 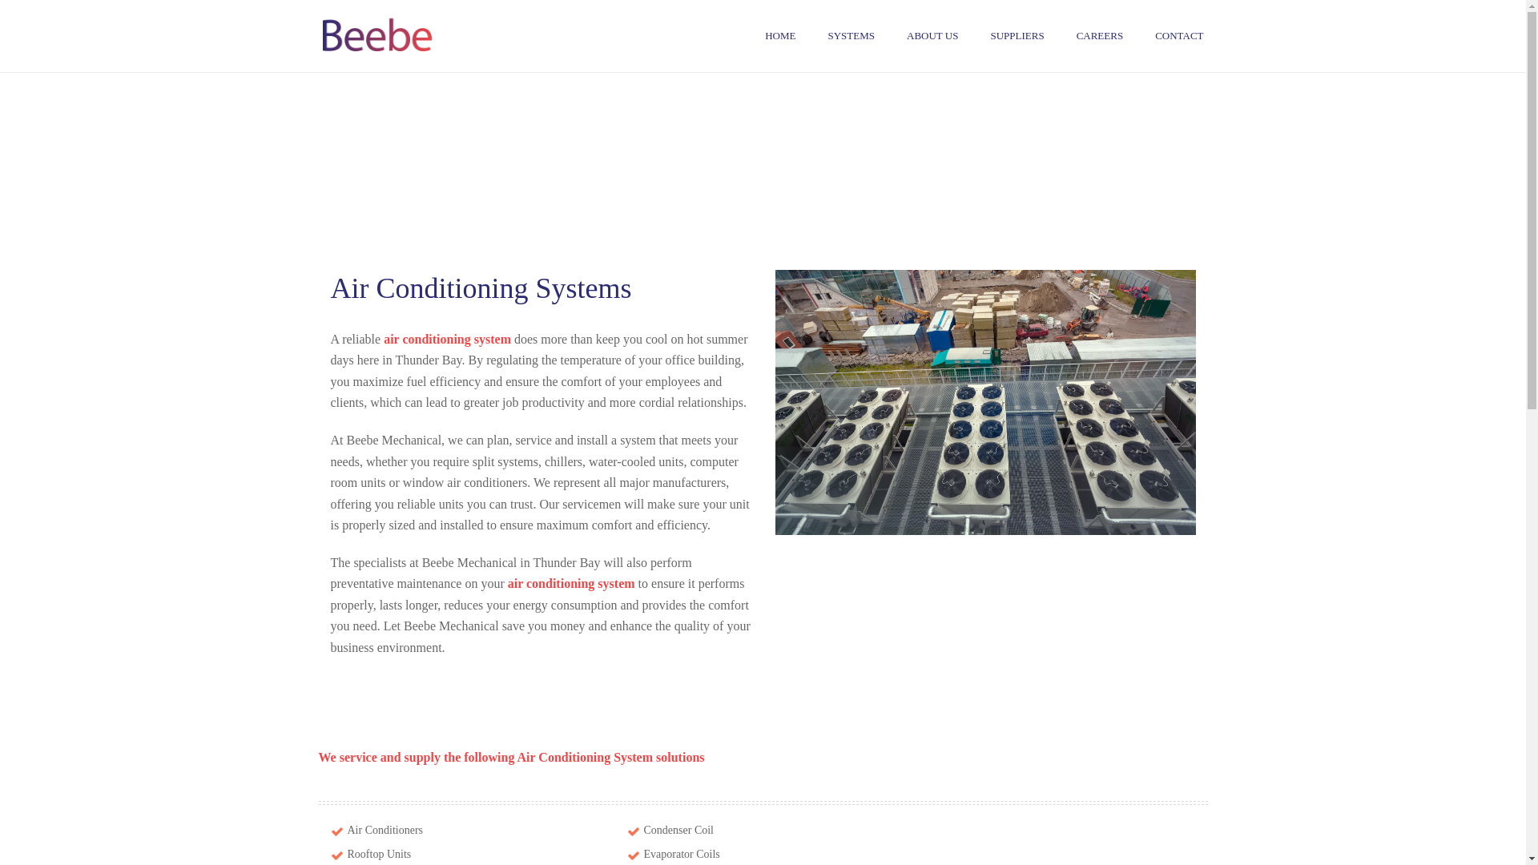 What do you see at coordinates (851, 36) in the screenshot?
I see `SYSTEMS` at bounding box center [851, 36].